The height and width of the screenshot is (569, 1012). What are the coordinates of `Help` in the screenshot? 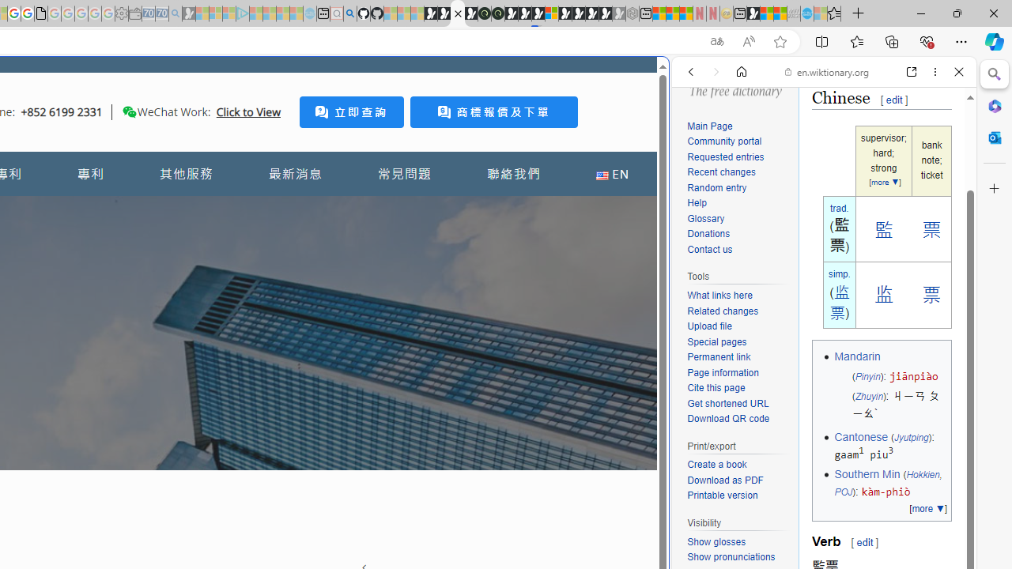 It's located at (738, 203).